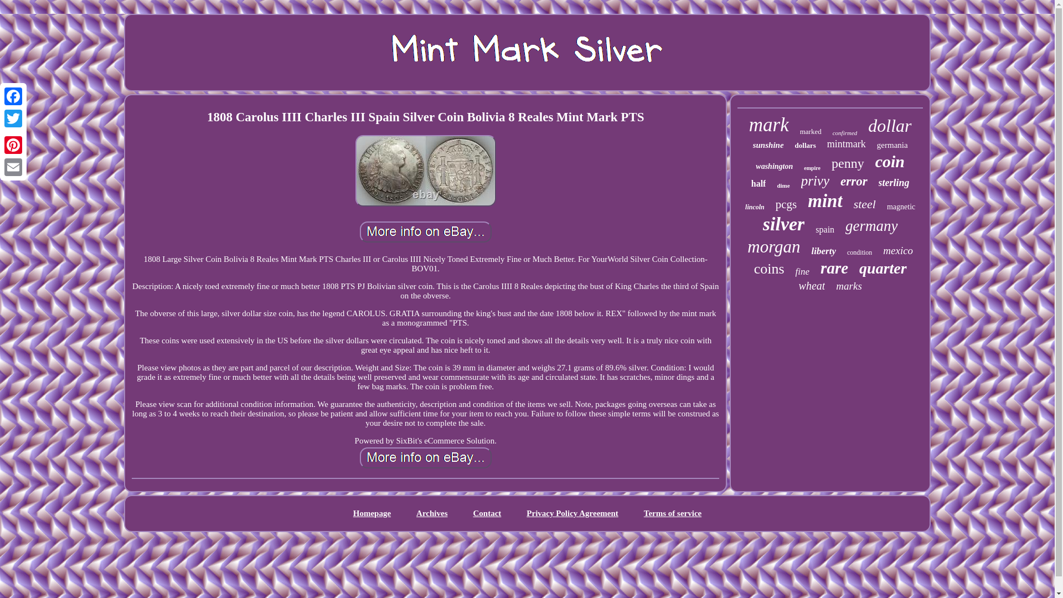 This screenshot has height=598, width=1063. I want to click on Twitter, so click(13, 118).